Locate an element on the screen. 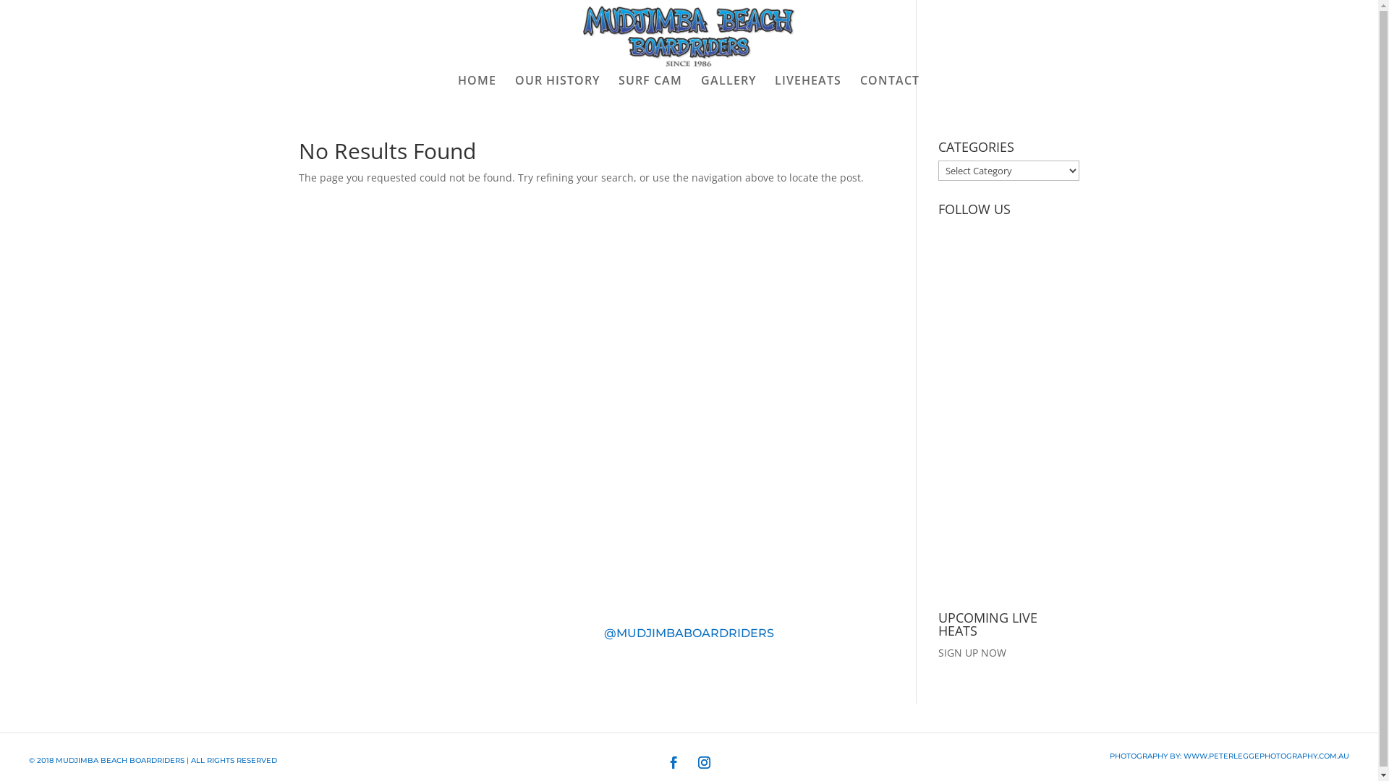 This screenshot has width=1389, height=781. HOME is located at coordinates (476, 87).